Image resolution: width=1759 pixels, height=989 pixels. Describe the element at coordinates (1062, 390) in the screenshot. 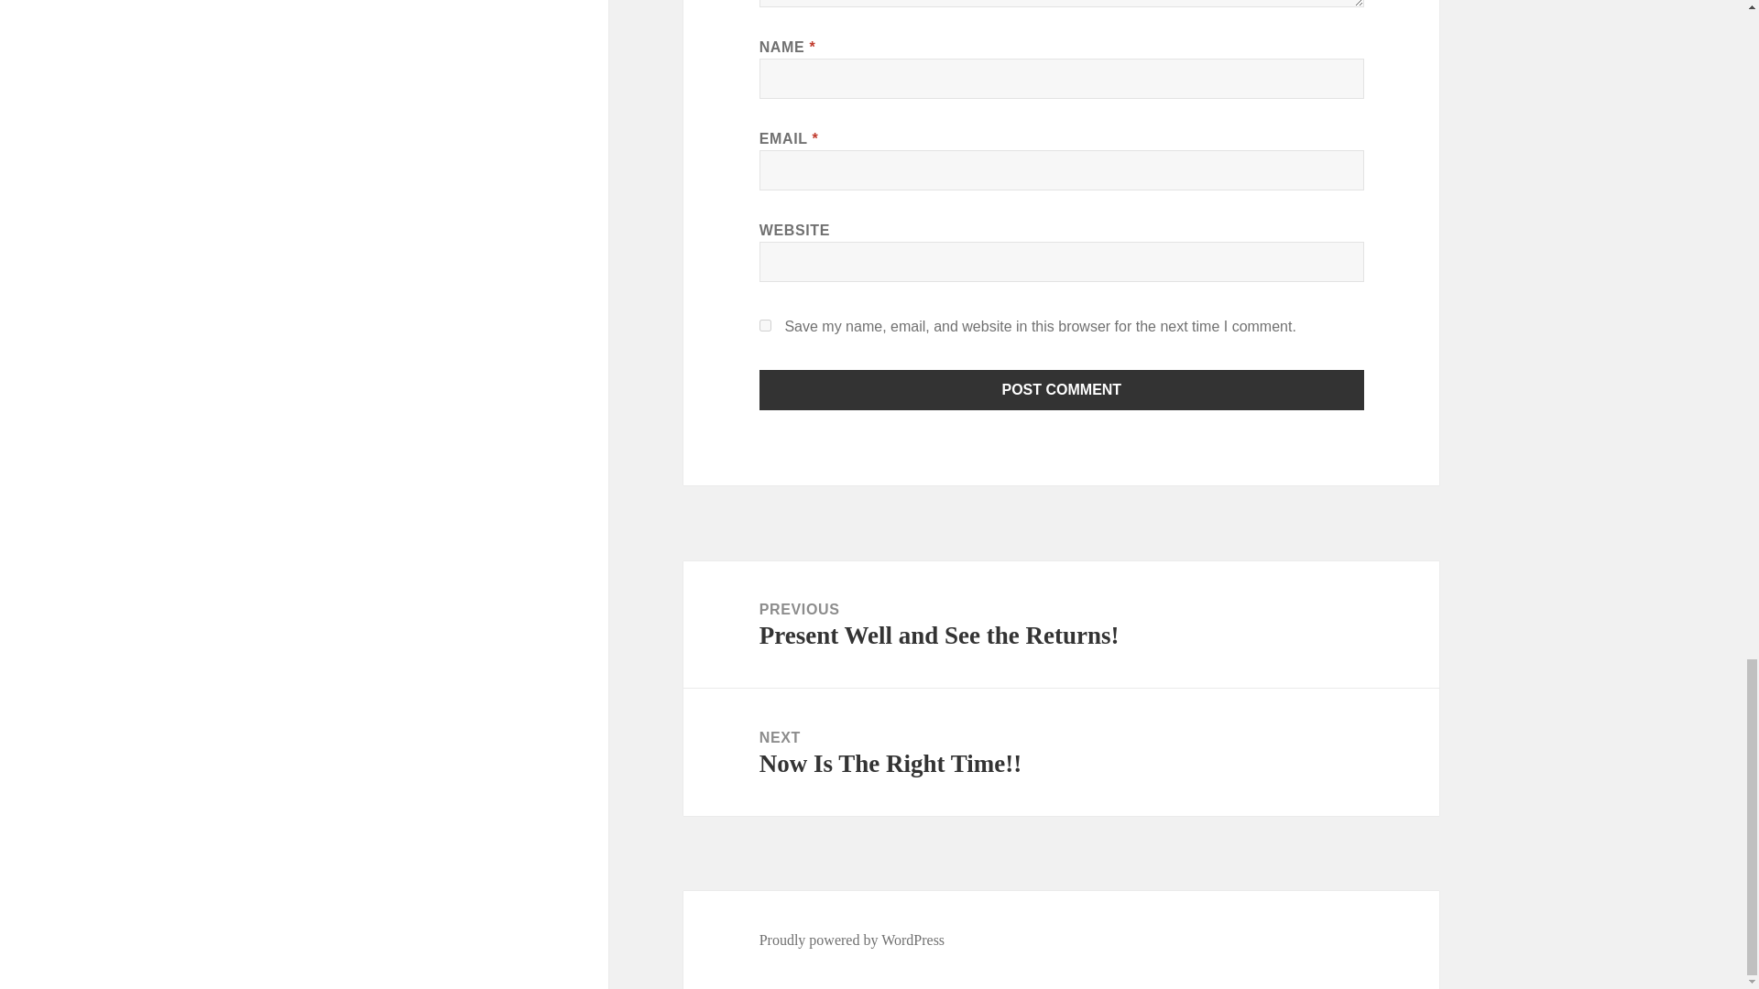

I see `Post Comment` at that location.